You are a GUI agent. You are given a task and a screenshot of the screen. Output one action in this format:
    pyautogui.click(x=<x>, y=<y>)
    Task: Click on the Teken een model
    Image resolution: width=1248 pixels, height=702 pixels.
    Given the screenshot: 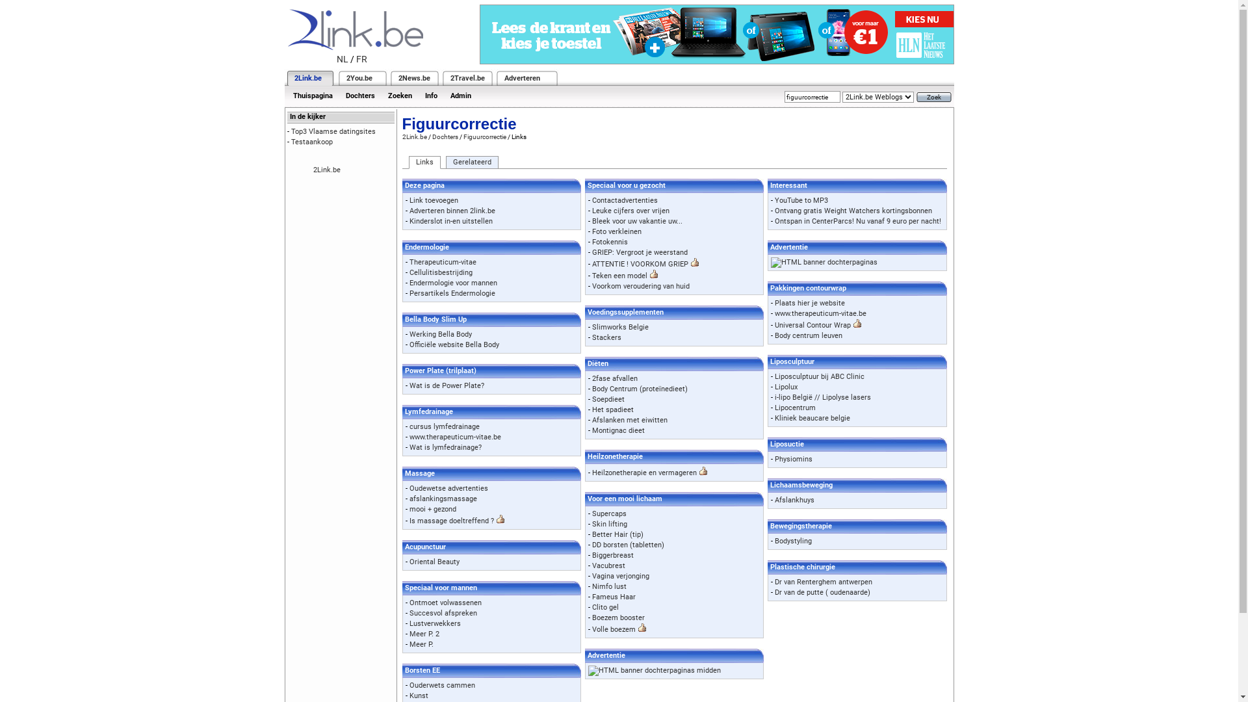 What is the action you would take?
    pyautogui.click(x=620, y=276)
    